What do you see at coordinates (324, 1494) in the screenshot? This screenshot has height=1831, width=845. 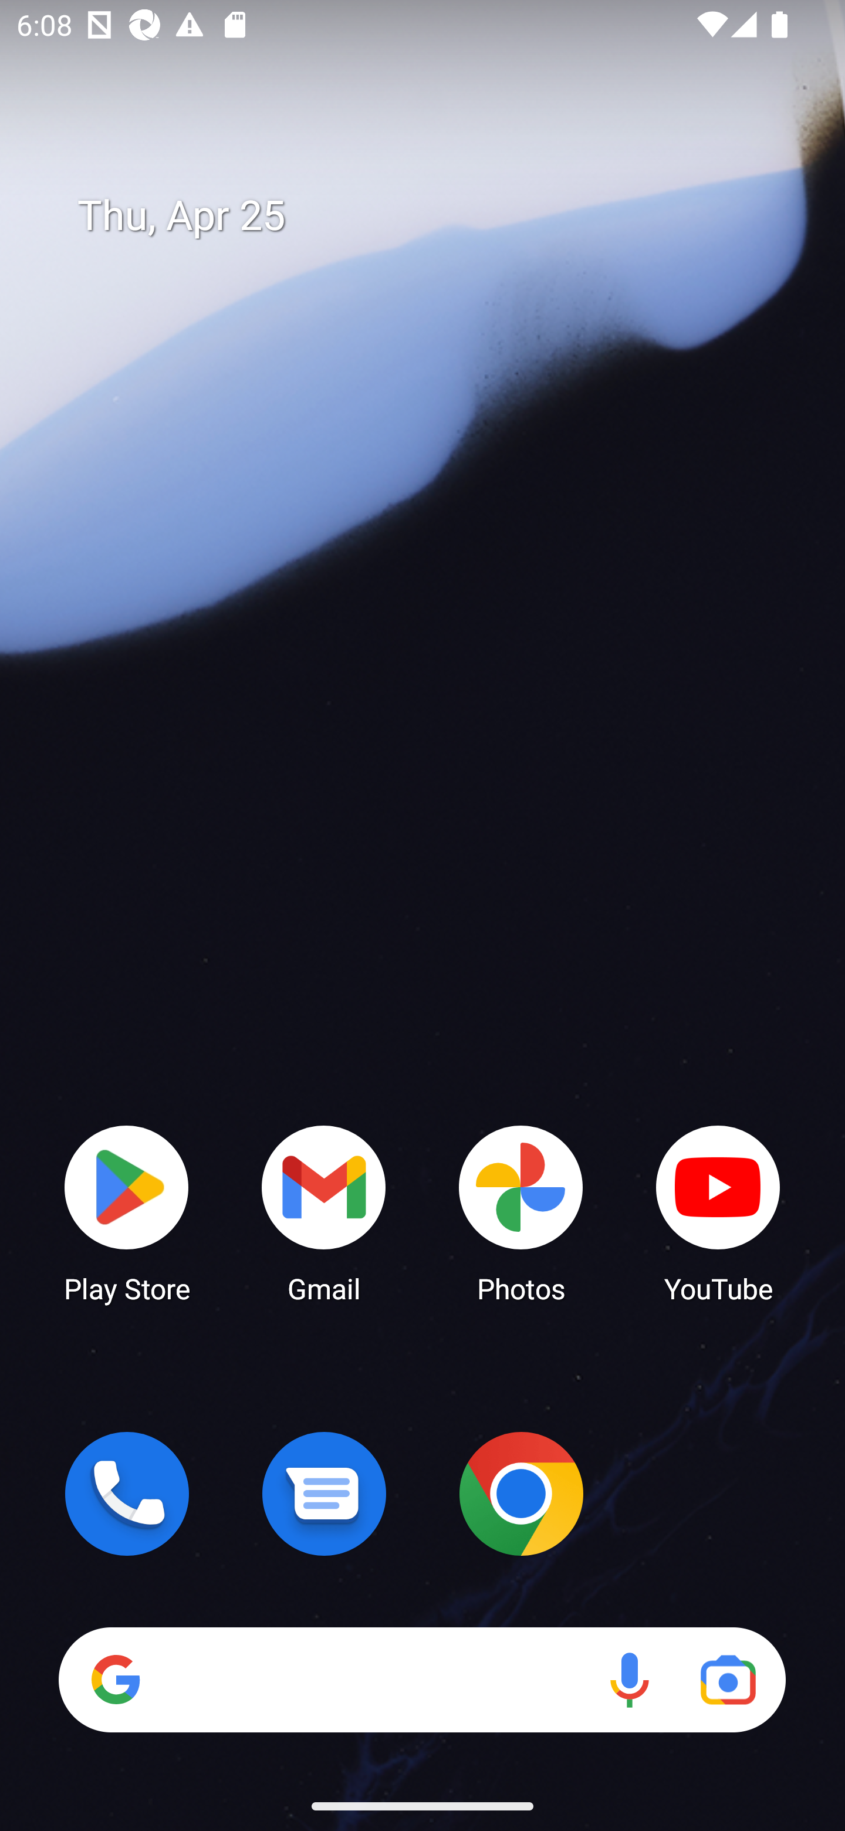 I see `Messages` at bounding box center [324, 1494].